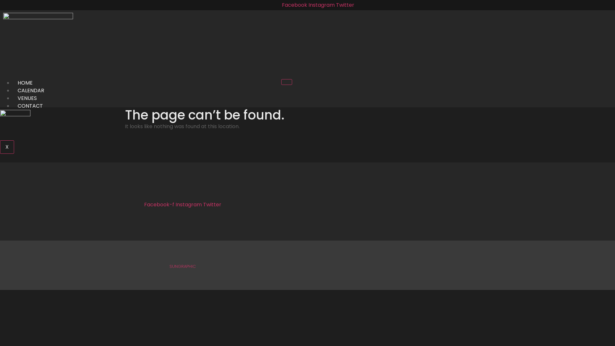  I want to click on Facebook-f, so click(160, 204).